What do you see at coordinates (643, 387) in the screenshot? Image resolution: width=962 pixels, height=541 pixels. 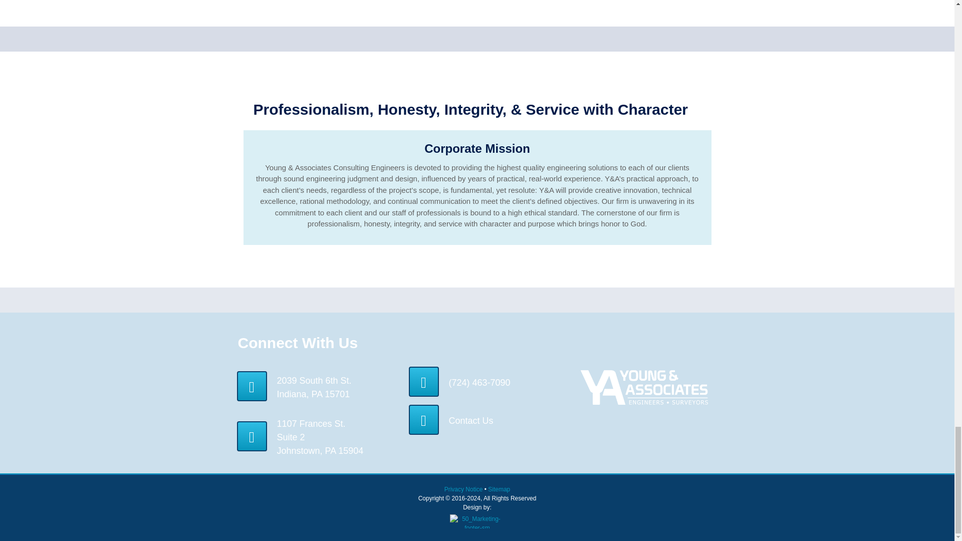 I see `YA-logo-final-white` at bounding box center [643, 387].